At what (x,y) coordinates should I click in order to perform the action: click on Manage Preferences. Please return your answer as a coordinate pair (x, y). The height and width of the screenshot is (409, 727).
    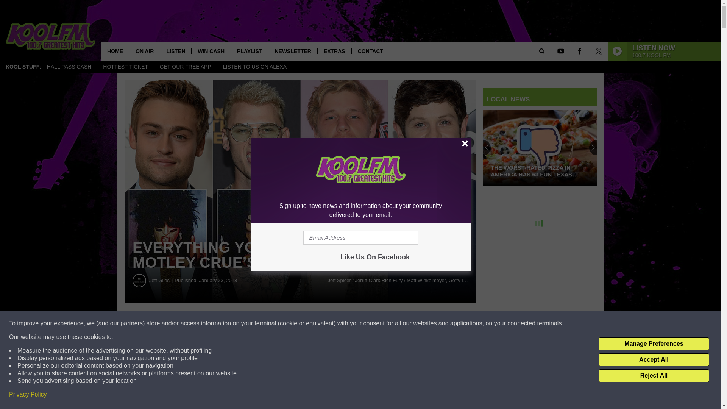
    Looking at the image, I should click on (654, 344).